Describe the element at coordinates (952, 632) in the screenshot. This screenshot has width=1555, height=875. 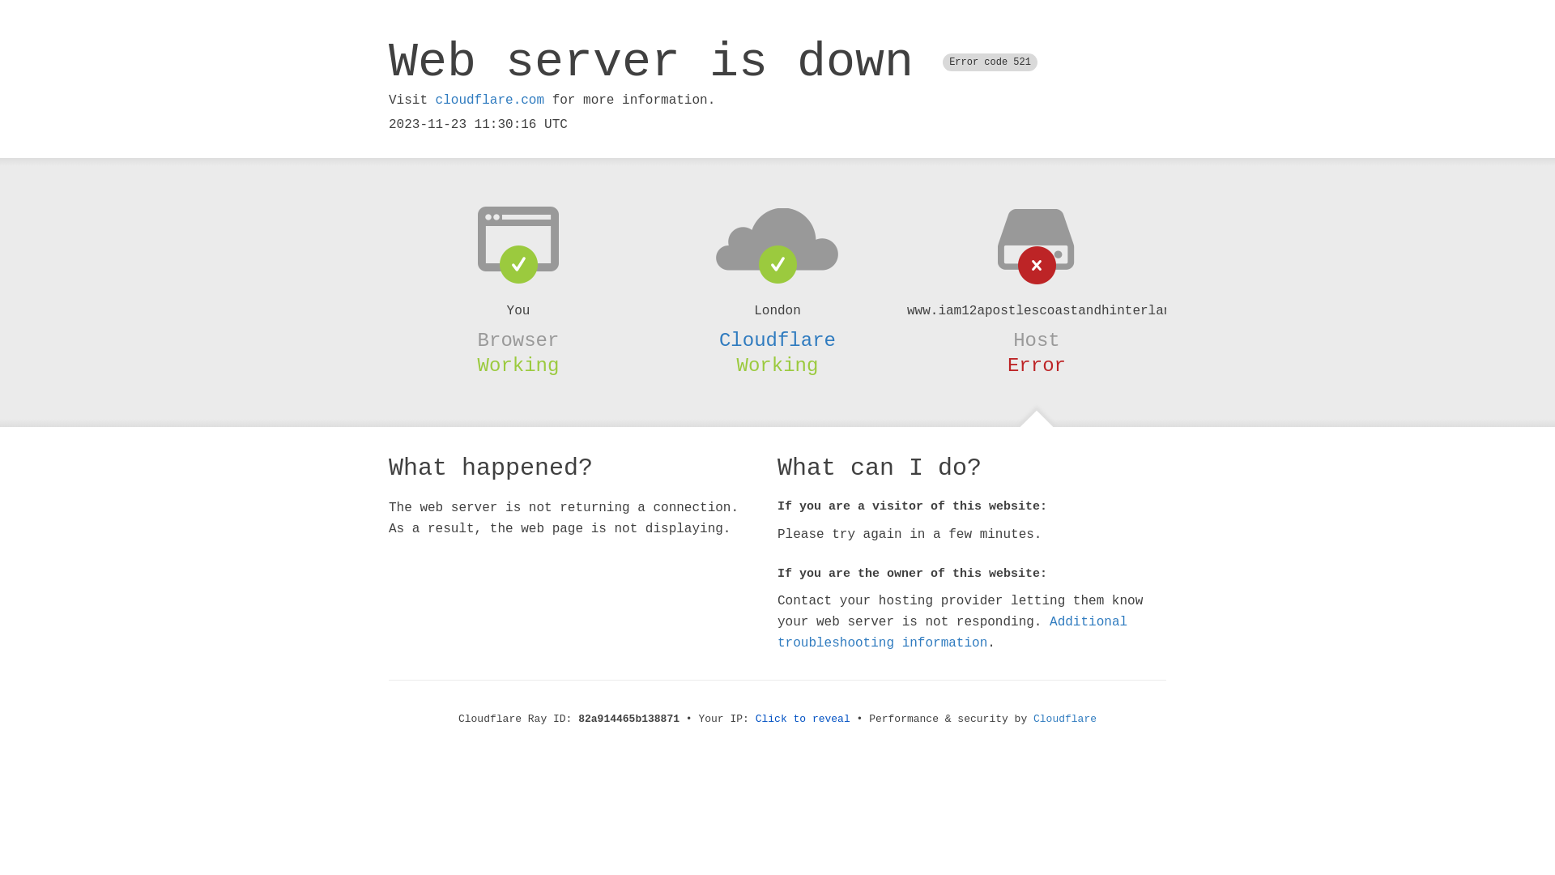
I see `Additional troubleshooting information` at that location.